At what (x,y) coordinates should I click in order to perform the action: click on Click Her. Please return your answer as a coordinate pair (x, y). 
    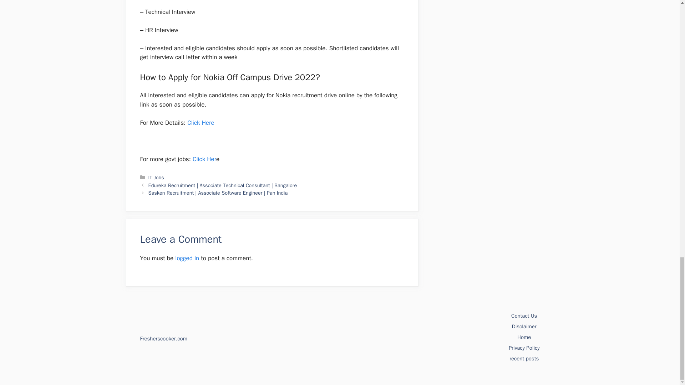
    Looking at the image, I should click on (204, 159).